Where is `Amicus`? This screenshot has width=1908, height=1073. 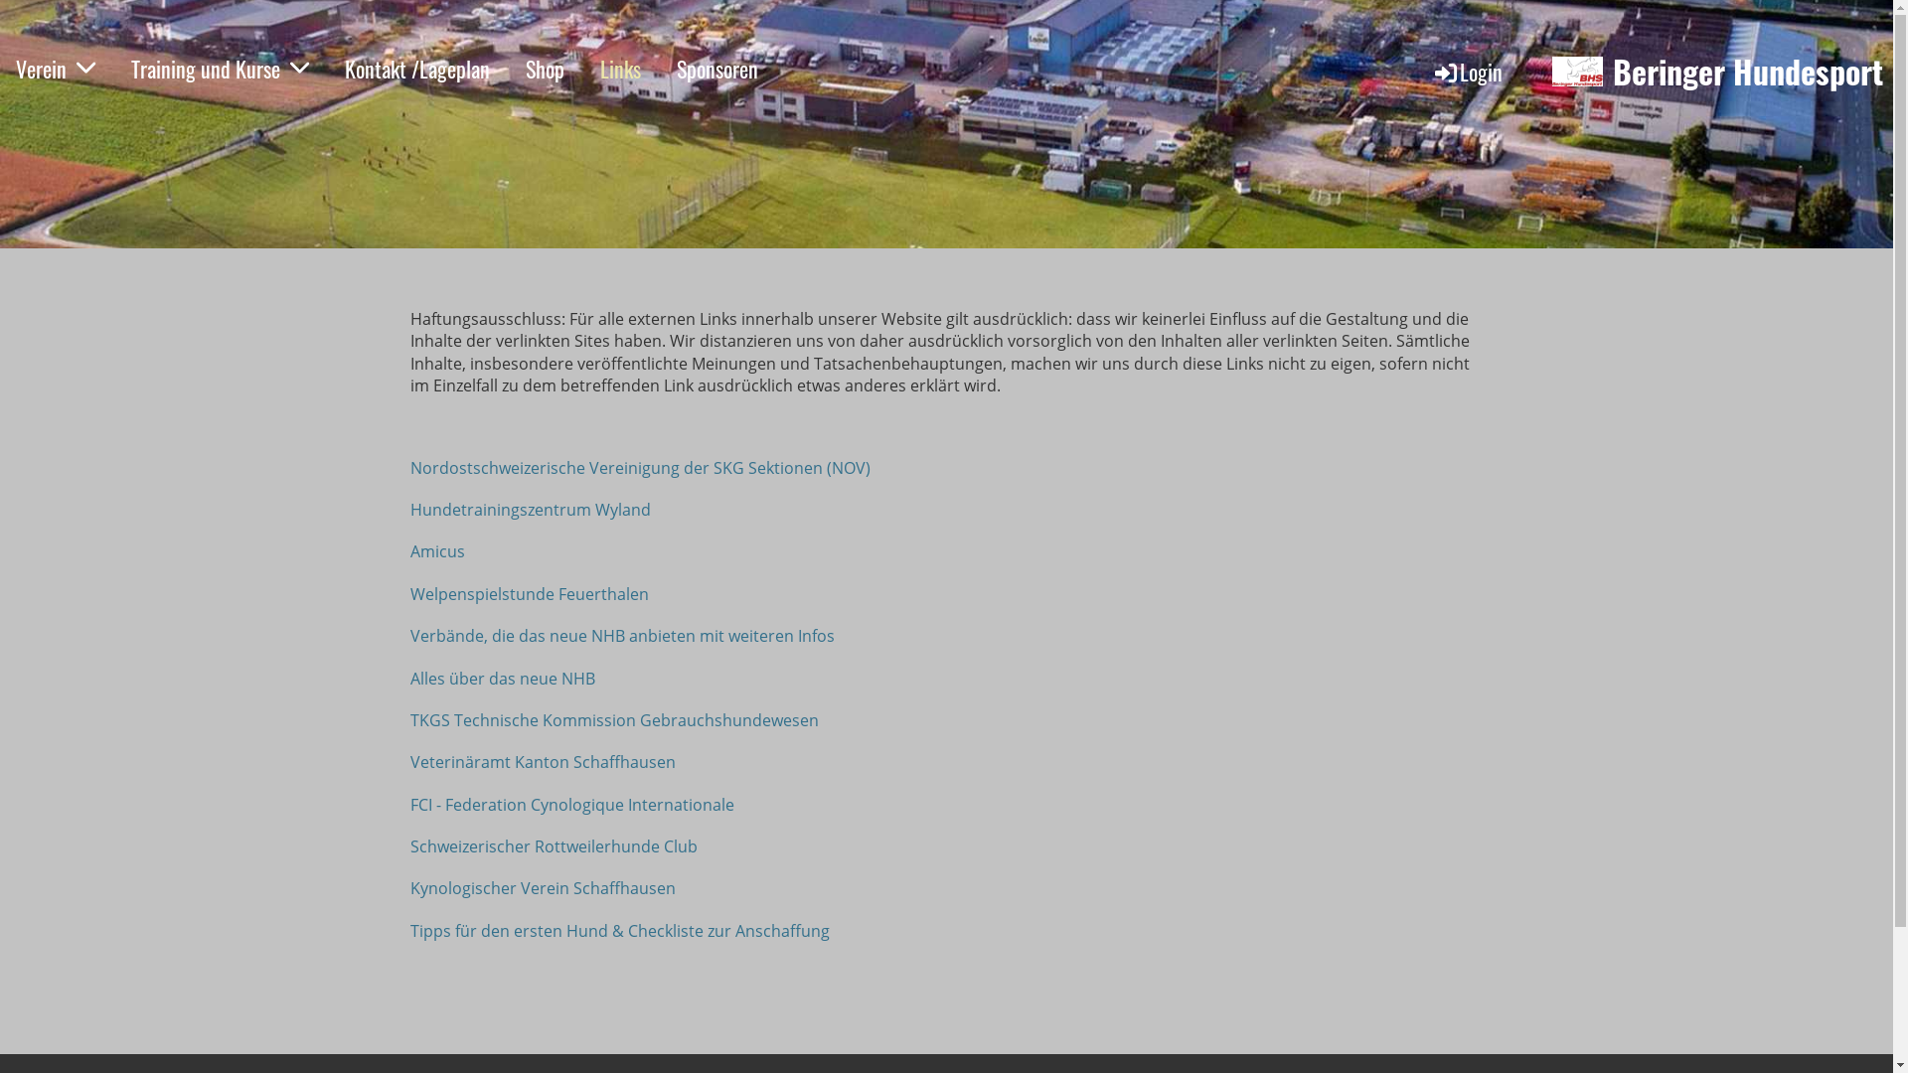 Amicus is located at coordinates (437, 551).